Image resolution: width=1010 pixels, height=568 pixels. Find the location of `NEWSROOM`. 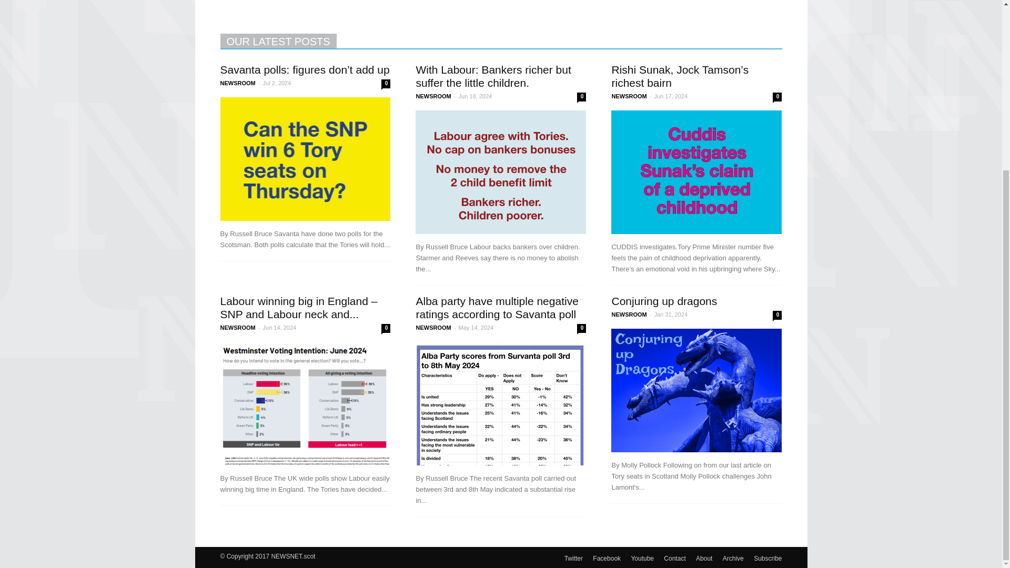

NEWSROOM is located at coordinates (238, 83).